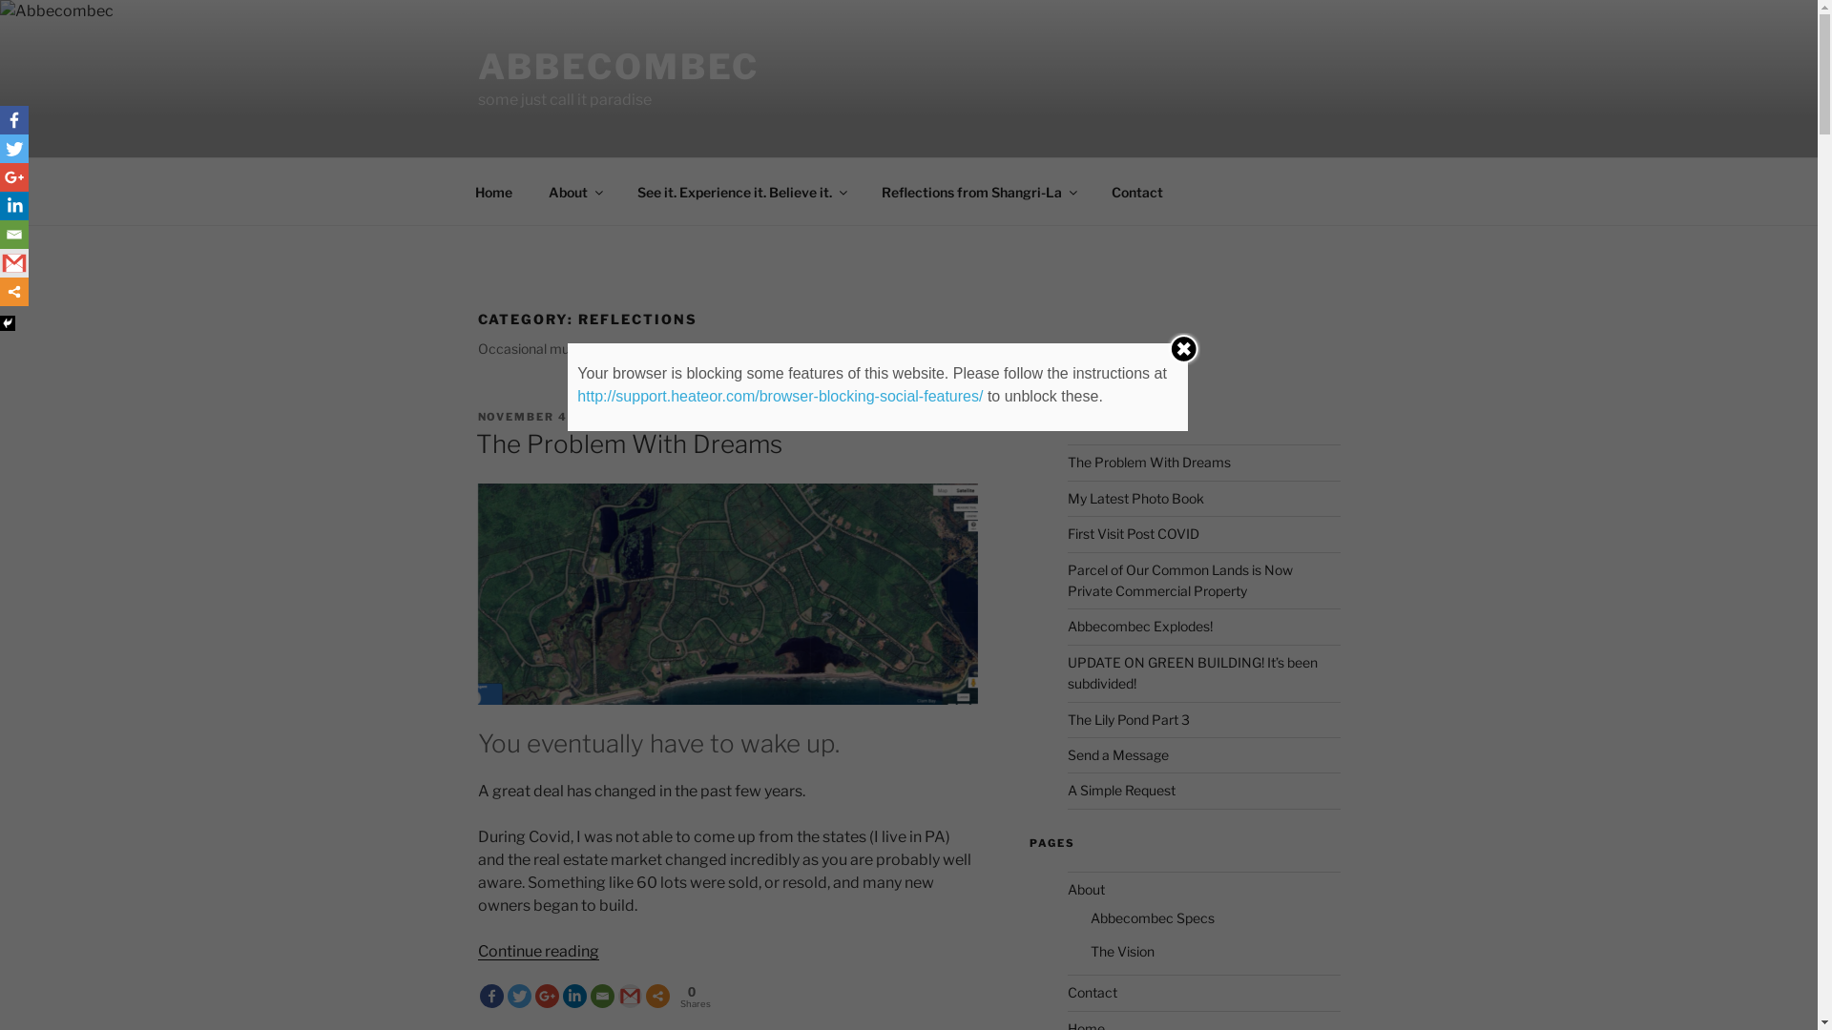 This screenshot has height=1030, width=1832. Describe the element at coordinates (493, 191) in the screenshot. I see `Home` at that location.